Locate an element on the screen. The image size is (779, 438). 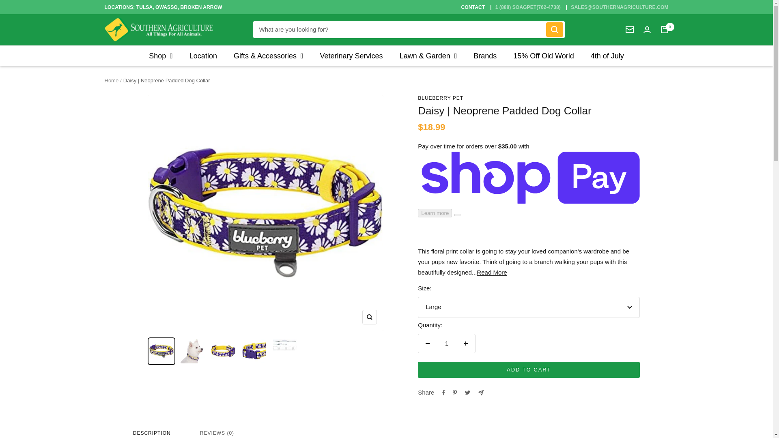
Shop is located at coordinates (161, 56).